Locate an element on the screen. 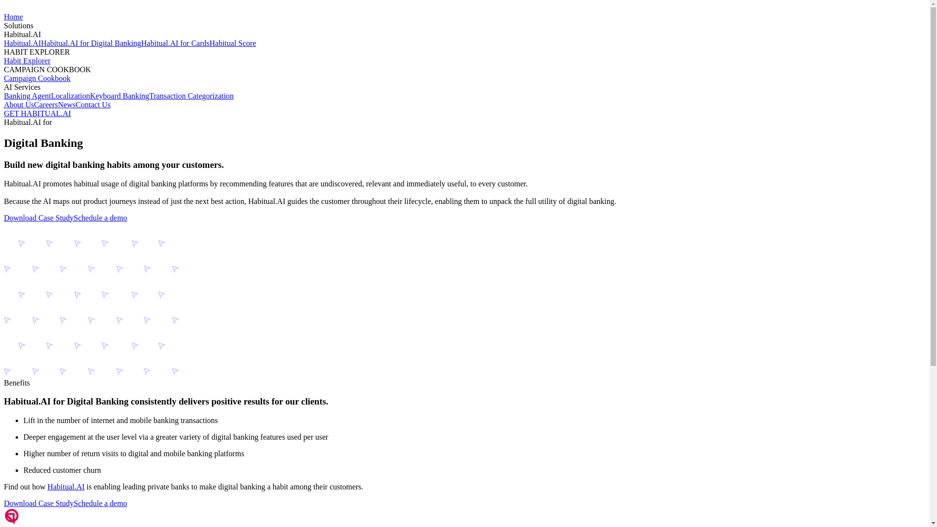 Image resolution: width=937 pixels, height=527 pixels. Habitual Score is located at coordinates (233, 43).